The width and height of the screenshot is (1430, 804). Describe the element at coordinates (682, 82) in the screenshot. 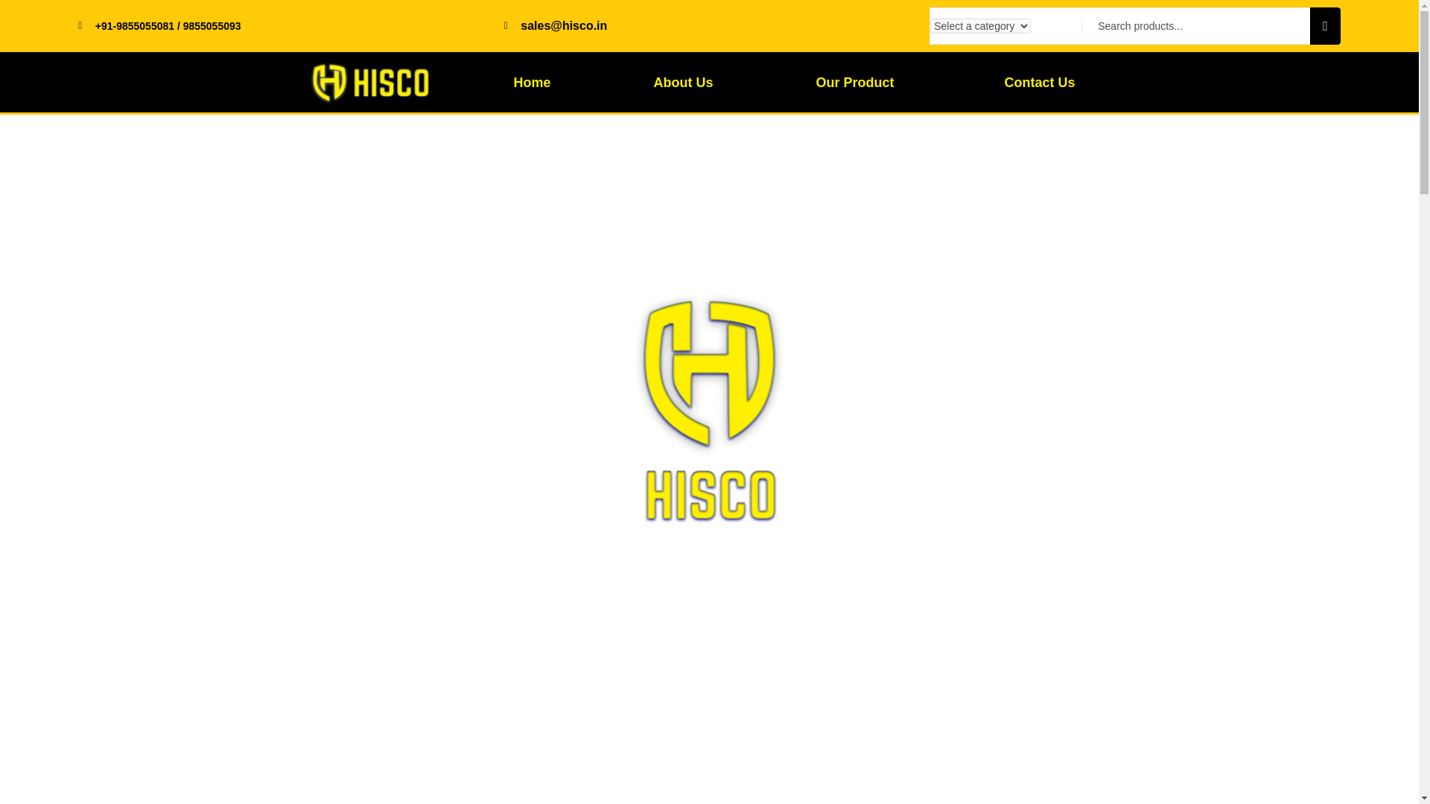

I see `About Us` at that location.